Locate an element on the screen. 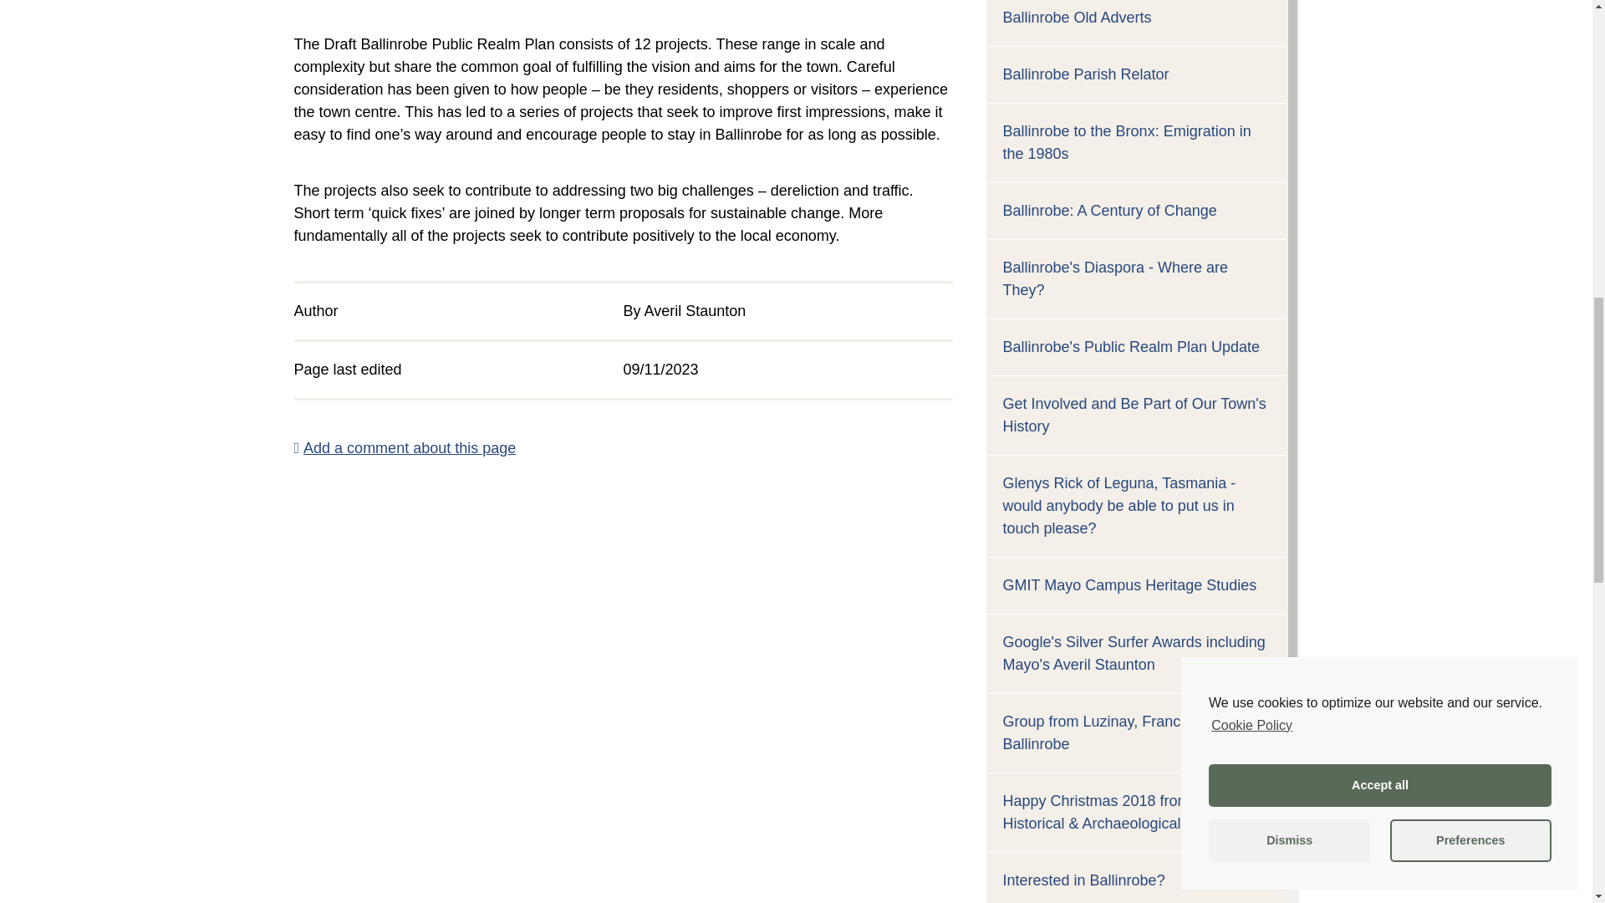 The image size is (1605, 903). Ballinrobe's Diaspora - Where are They? is located at coordinates (1116, 278).